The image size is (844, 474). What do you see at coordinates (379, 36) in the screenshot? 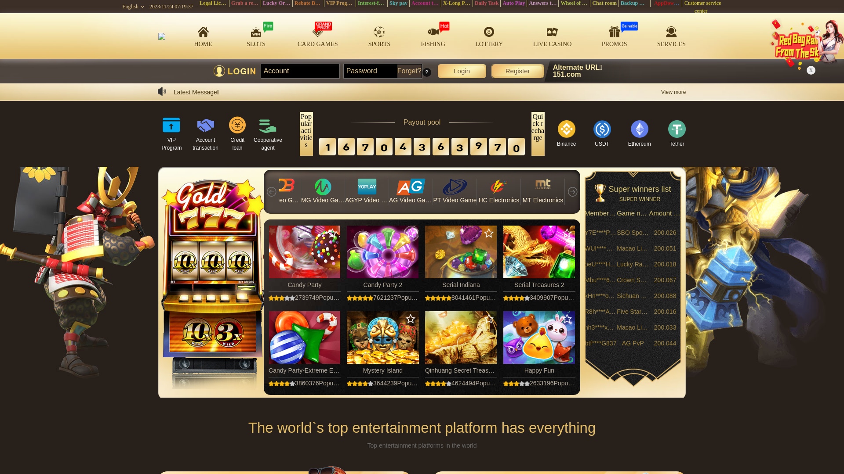
I see `SPORTS` at bounding box center [379, 36].